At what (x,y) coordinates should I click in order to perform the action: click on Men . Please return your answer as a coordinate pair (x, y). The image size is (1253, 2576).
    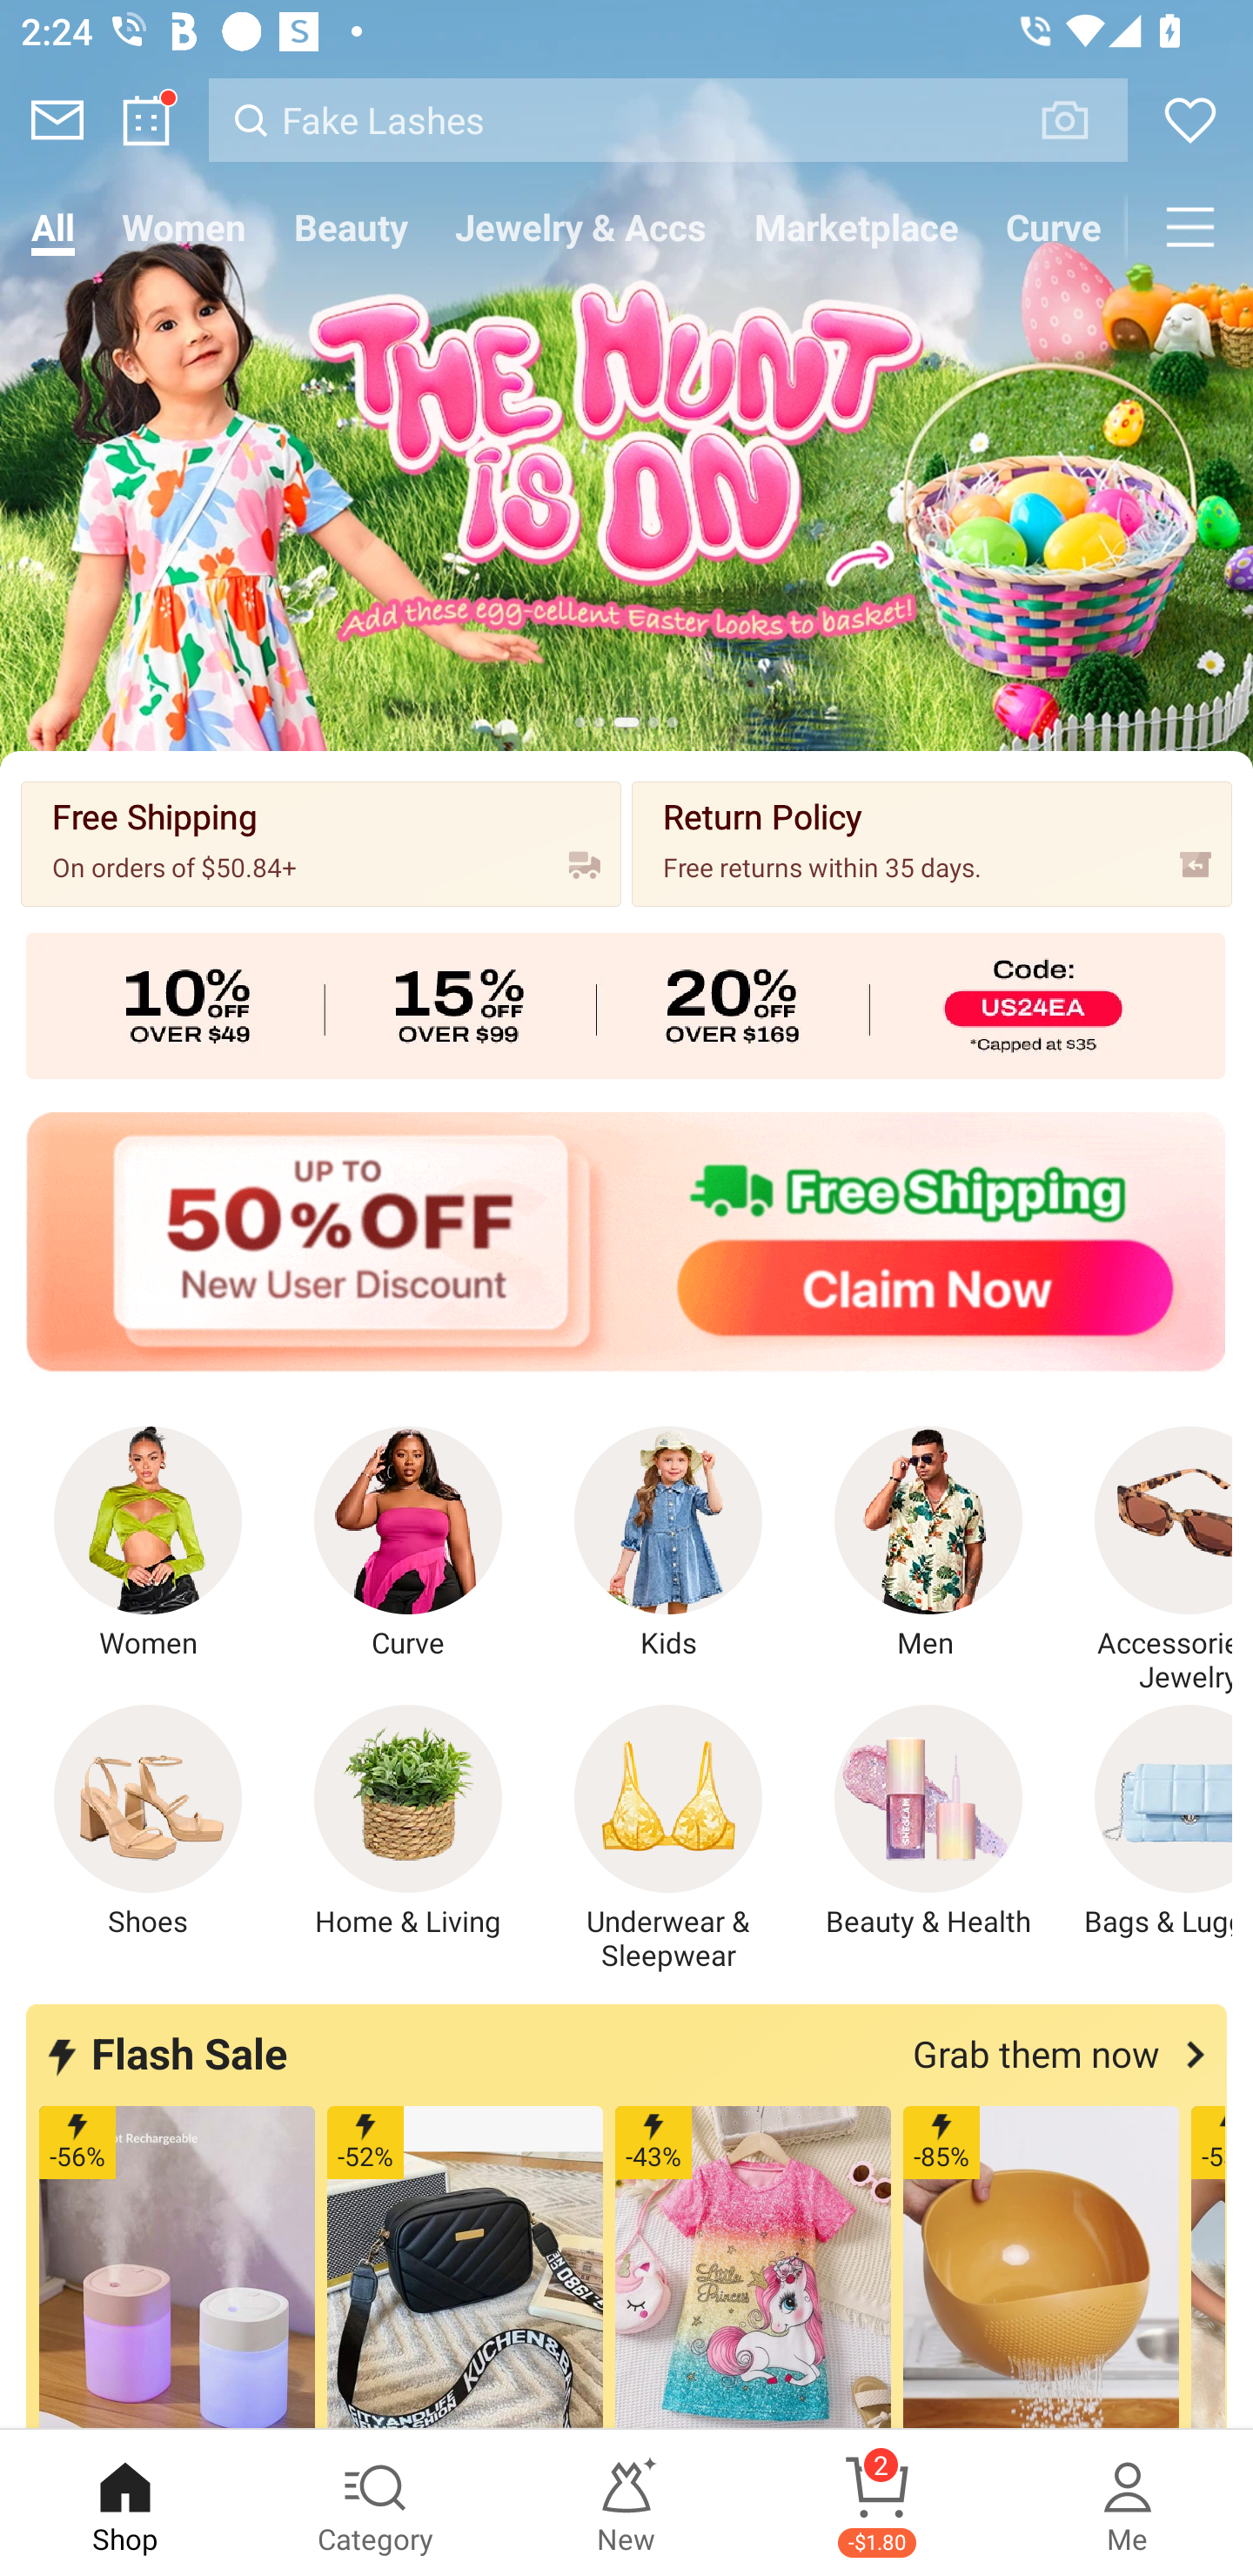
    Looking at the image, I should click on (928, 1544).